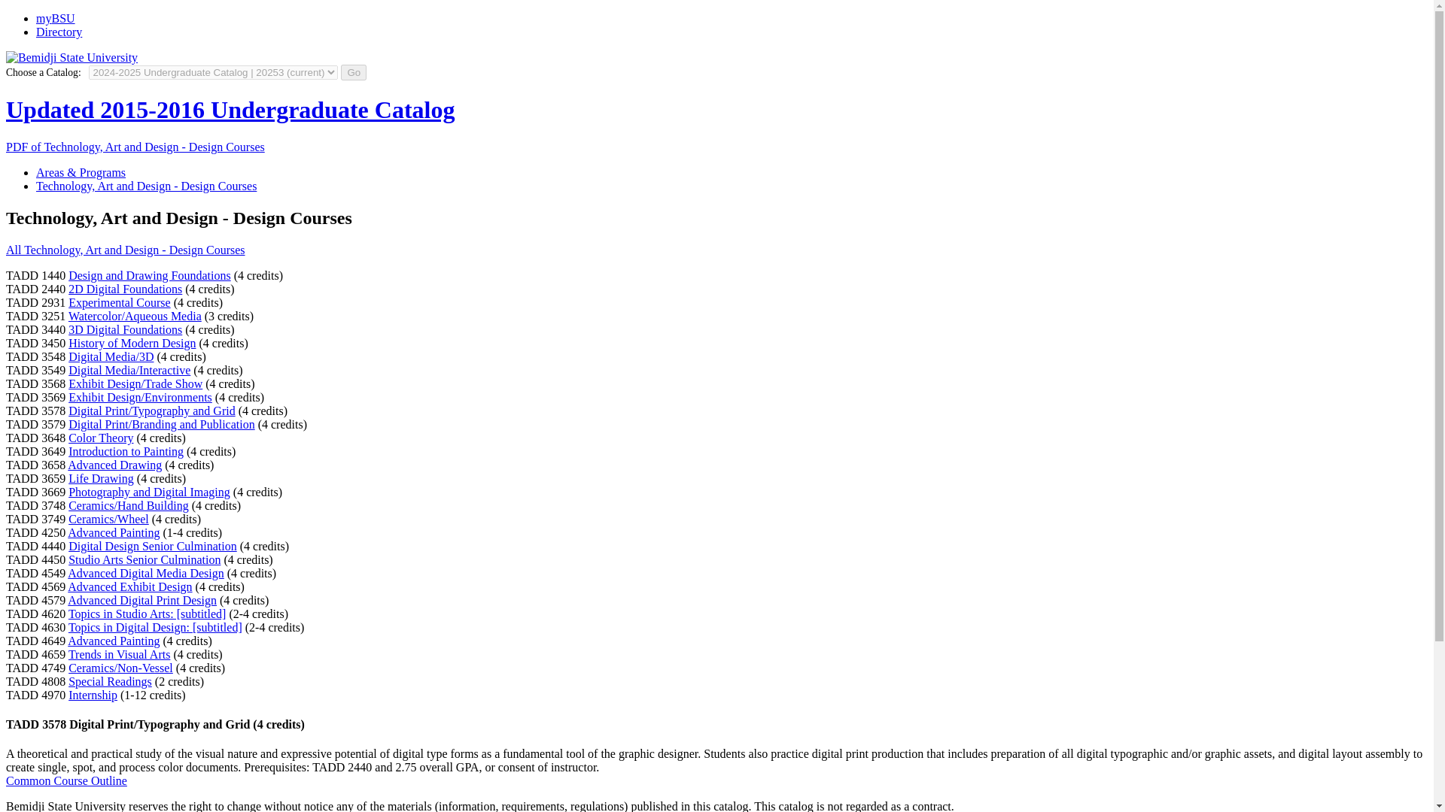 The height and width of the screenshot is (812, 1445). Describe the element at coordinates (149, 275) in the screenshot. I see `Design and Drawing Foundations` at that location.